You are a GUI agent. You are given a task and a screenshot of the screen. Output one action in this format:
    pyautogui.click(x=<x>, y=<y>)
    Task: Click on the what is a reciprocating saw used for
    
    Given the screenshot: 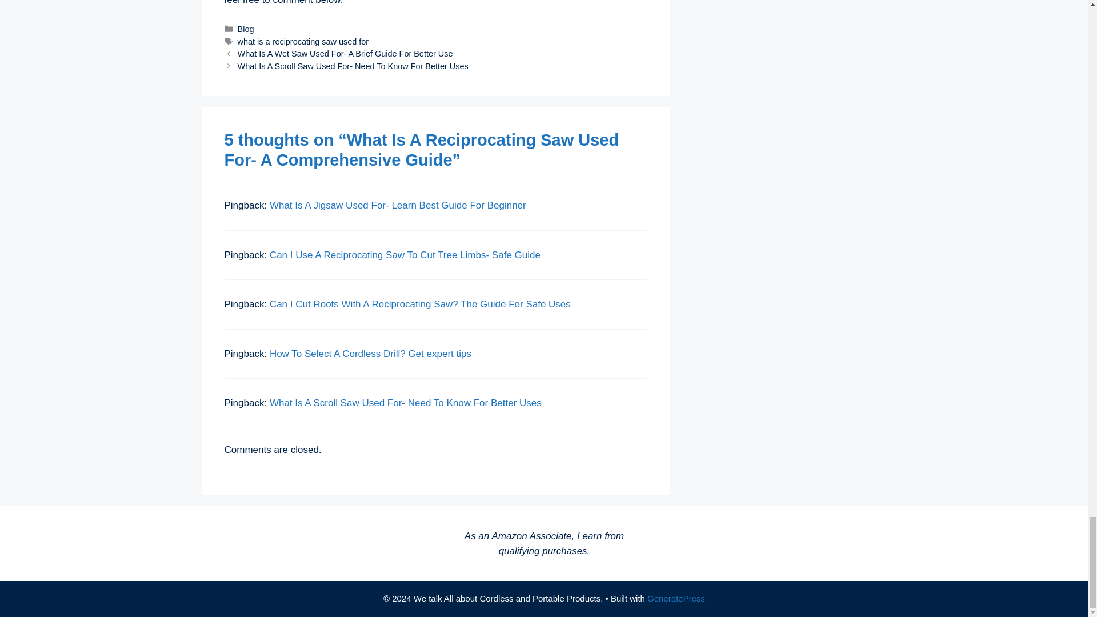 What is the action you would take?
    pyautogui.click(x=303, y=41)
    